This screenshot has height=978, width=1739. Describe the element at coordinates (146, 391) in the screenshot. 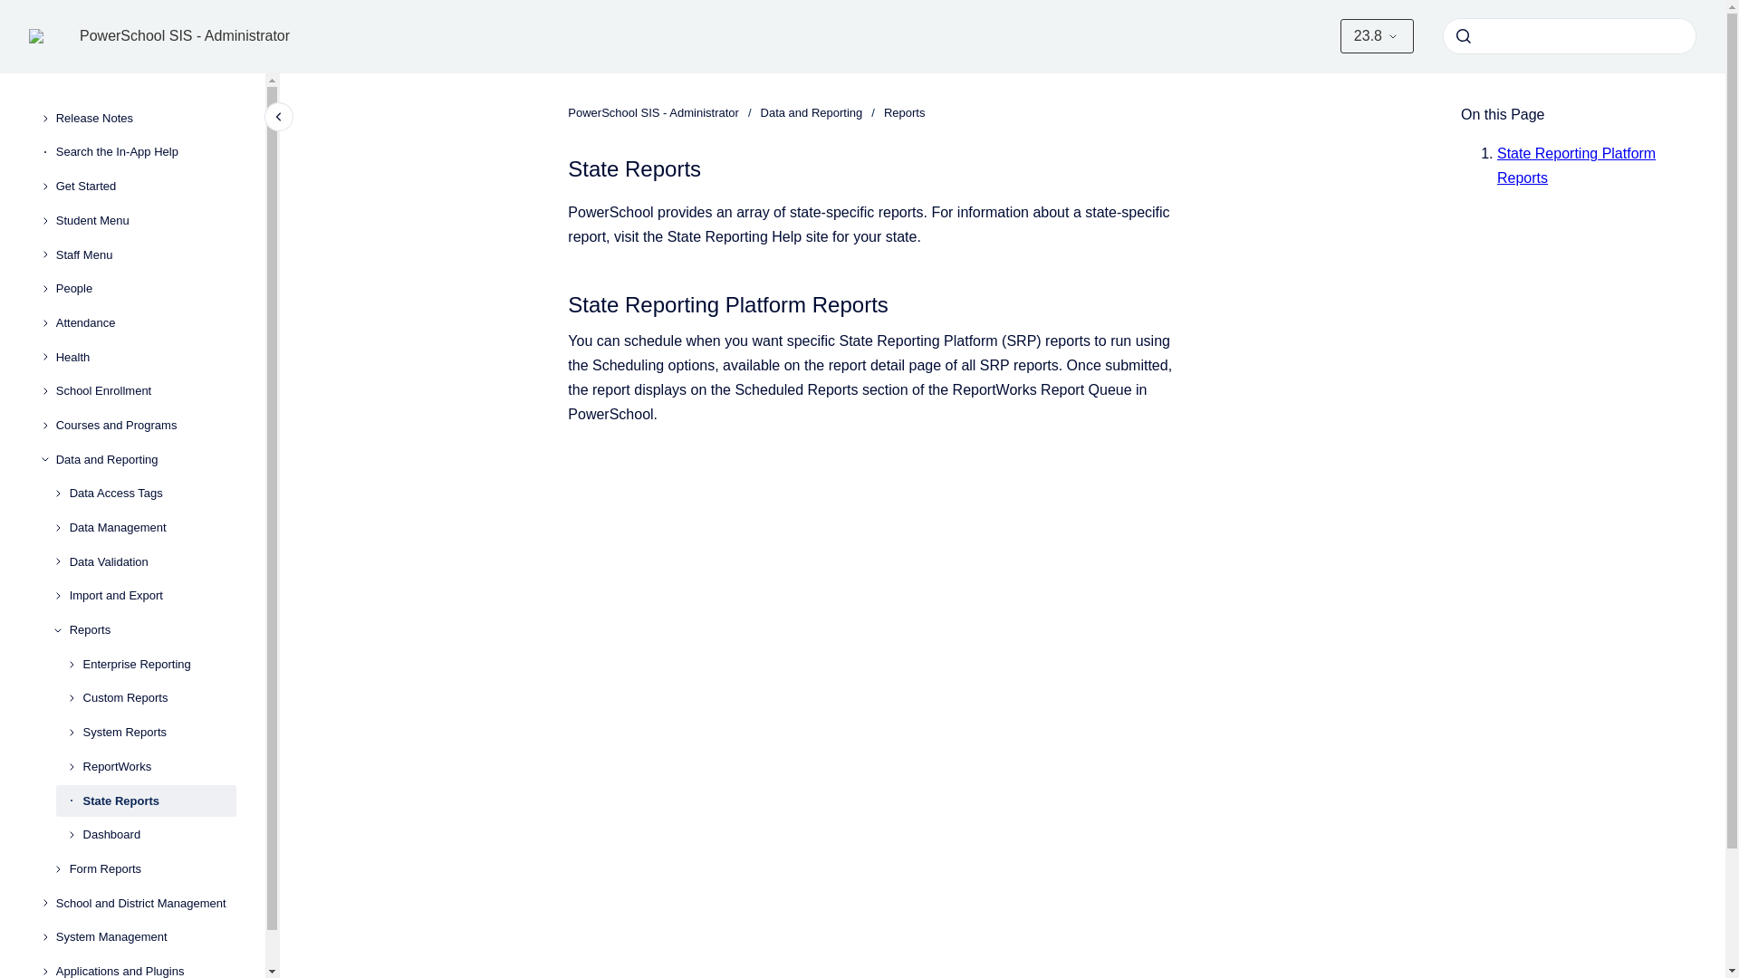

I see `School Enrollment` at that location.